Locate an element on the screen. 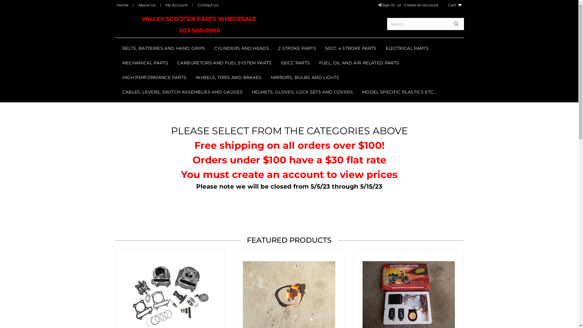 This screenshot has height=328, width=583. 2 STROKE PARTS is located at coordinates (297, 48).